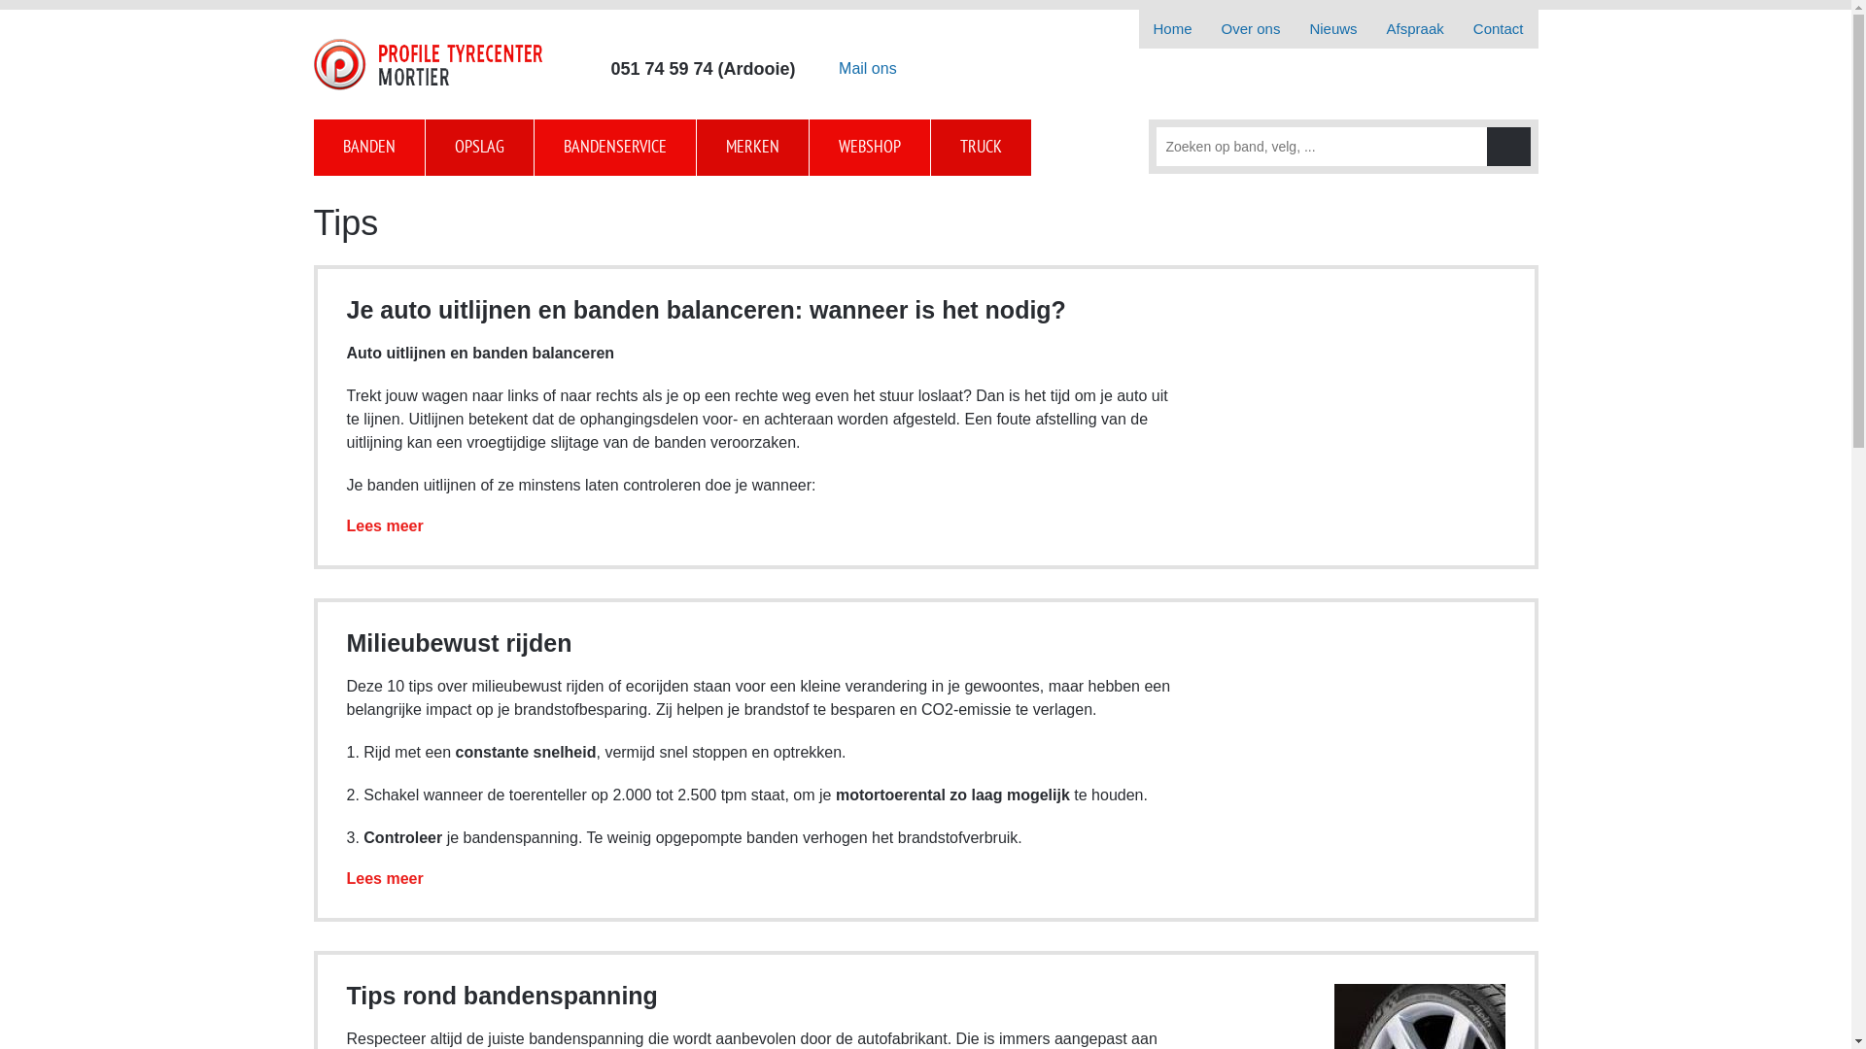  I want to click on OPSLAG, so click(480, 148).